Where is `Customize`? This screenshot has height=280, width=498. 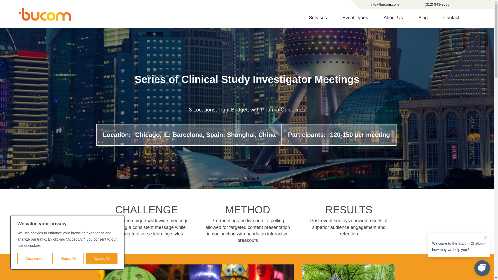 Customize is located at coordinates (34, 258).